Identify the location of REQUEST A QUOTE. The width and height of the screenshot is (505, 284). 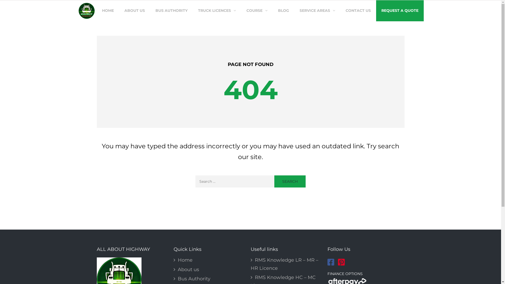
(400, 11).